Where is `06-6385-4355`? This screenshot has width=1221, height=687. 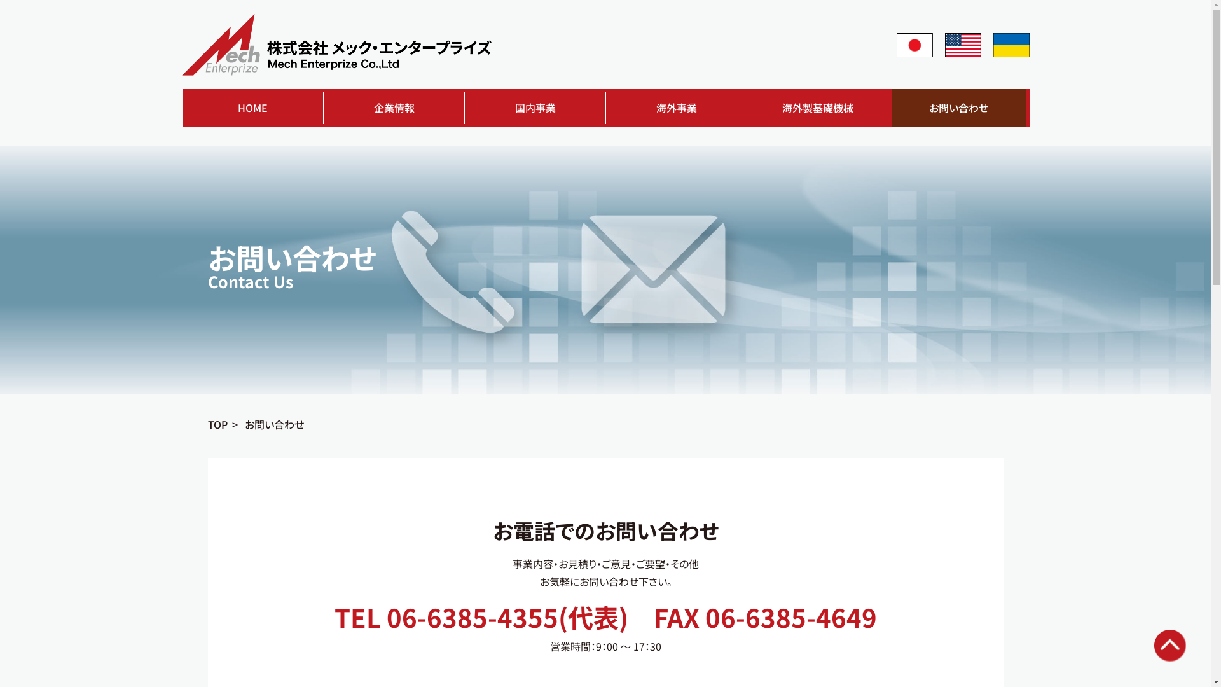
06-6385-4355 is located at coordinates (473, 617).